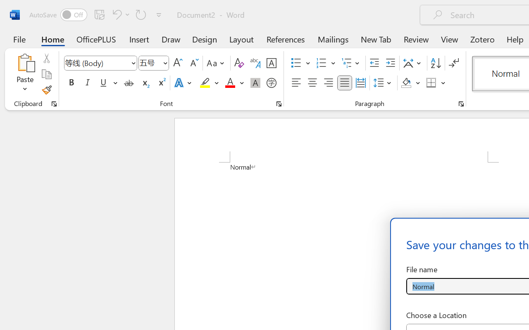 The height and width of the screenshot is (330, 529). I want to click on Superscript, so click(161, 83).